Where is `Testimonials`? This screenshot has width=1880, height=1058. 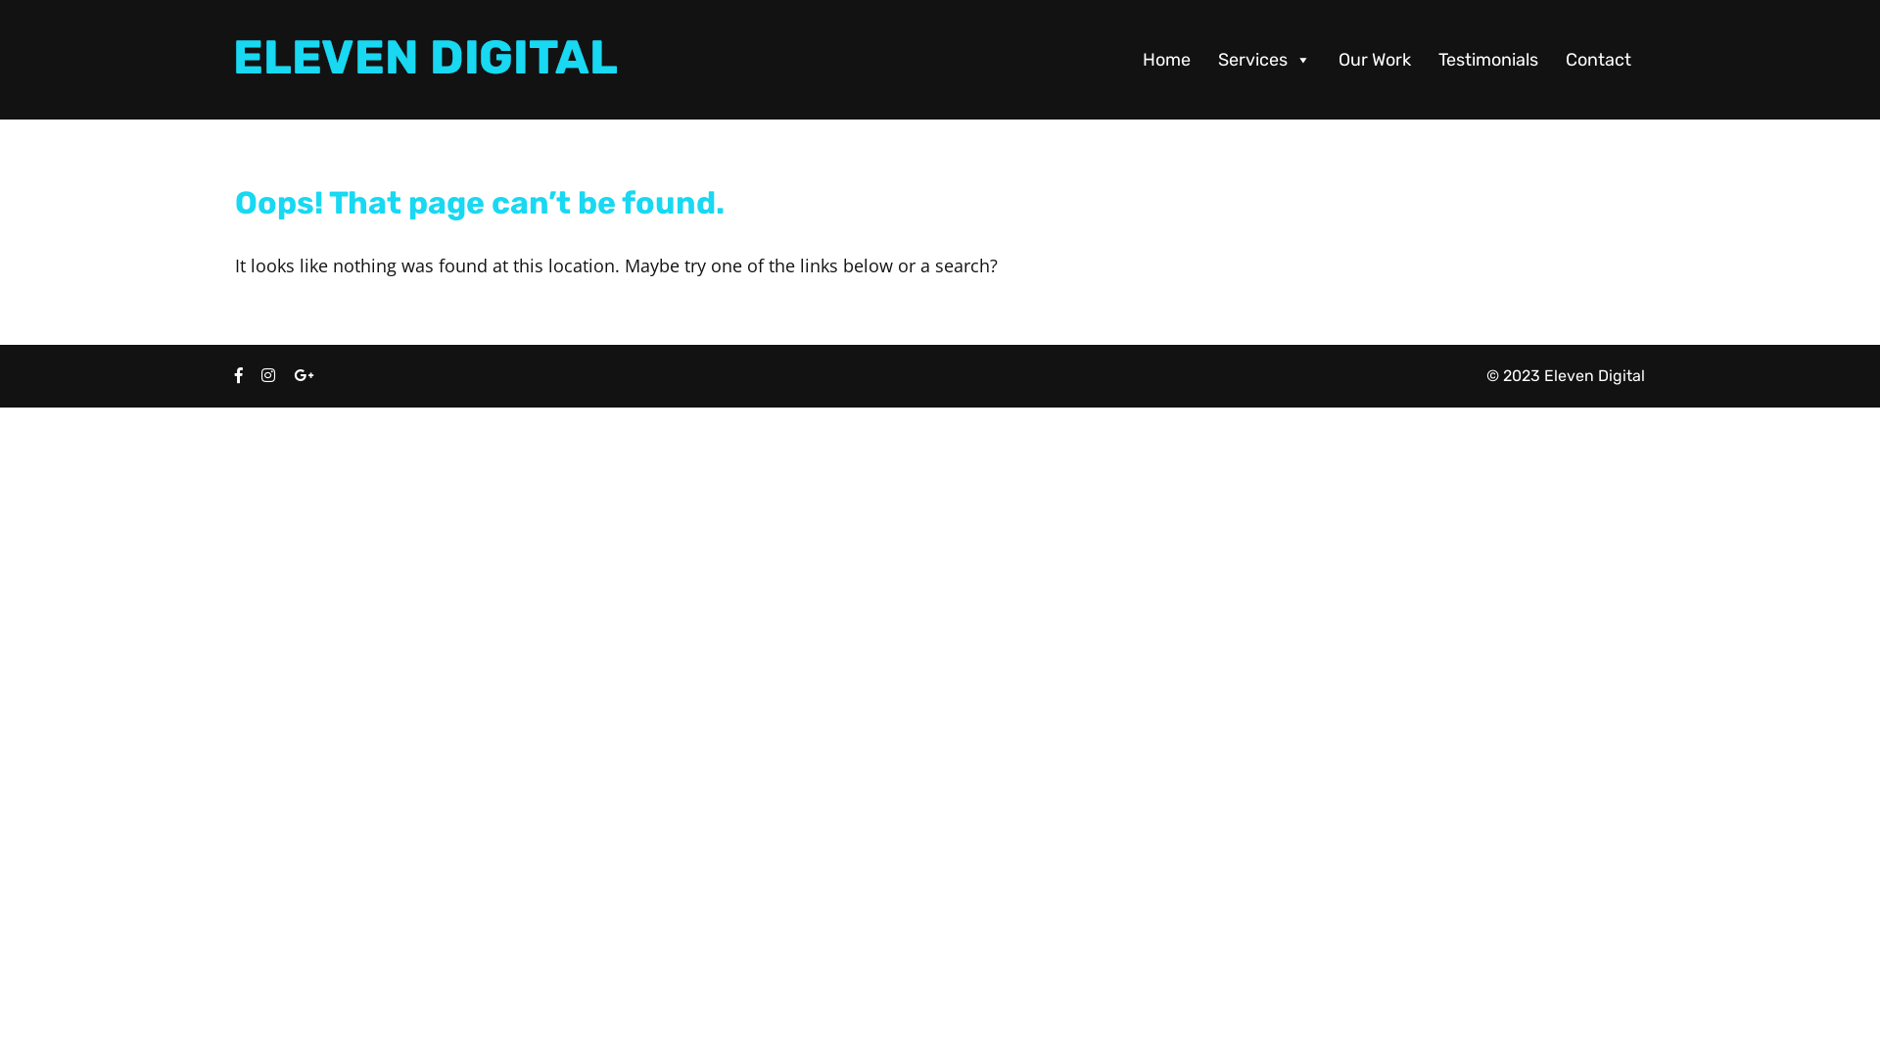
Testimonials is located at coordinates (1488, 60).